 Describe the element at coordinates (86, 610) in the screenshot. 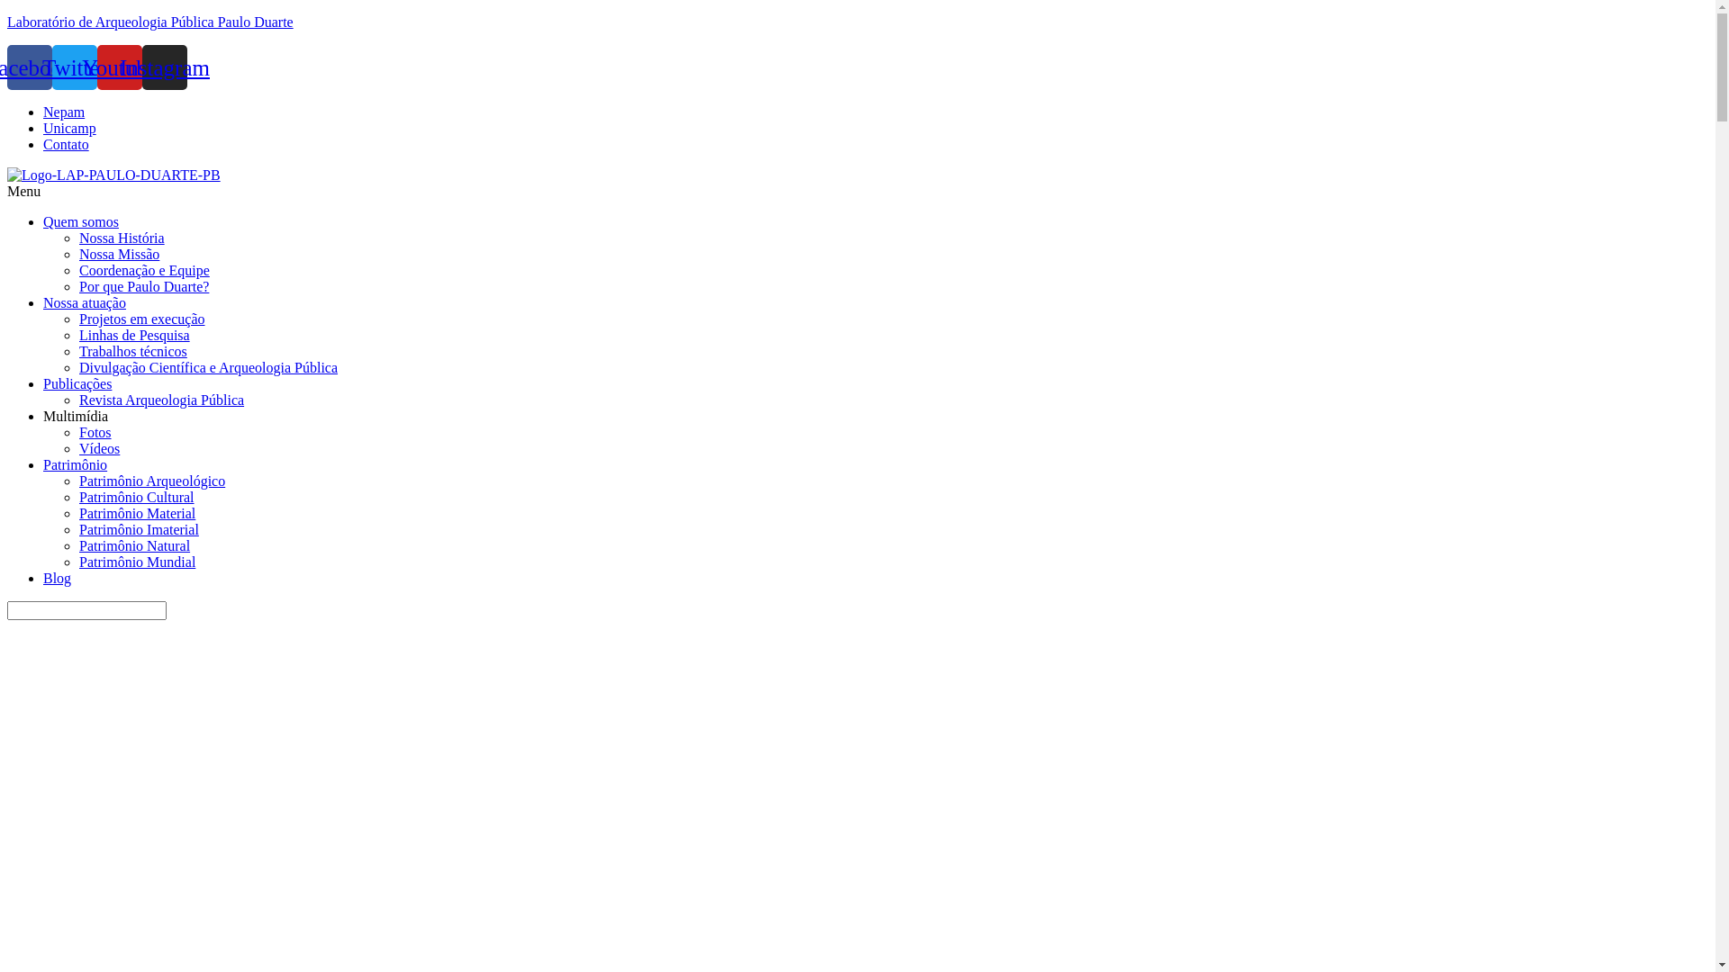

I see `Search` at that location.